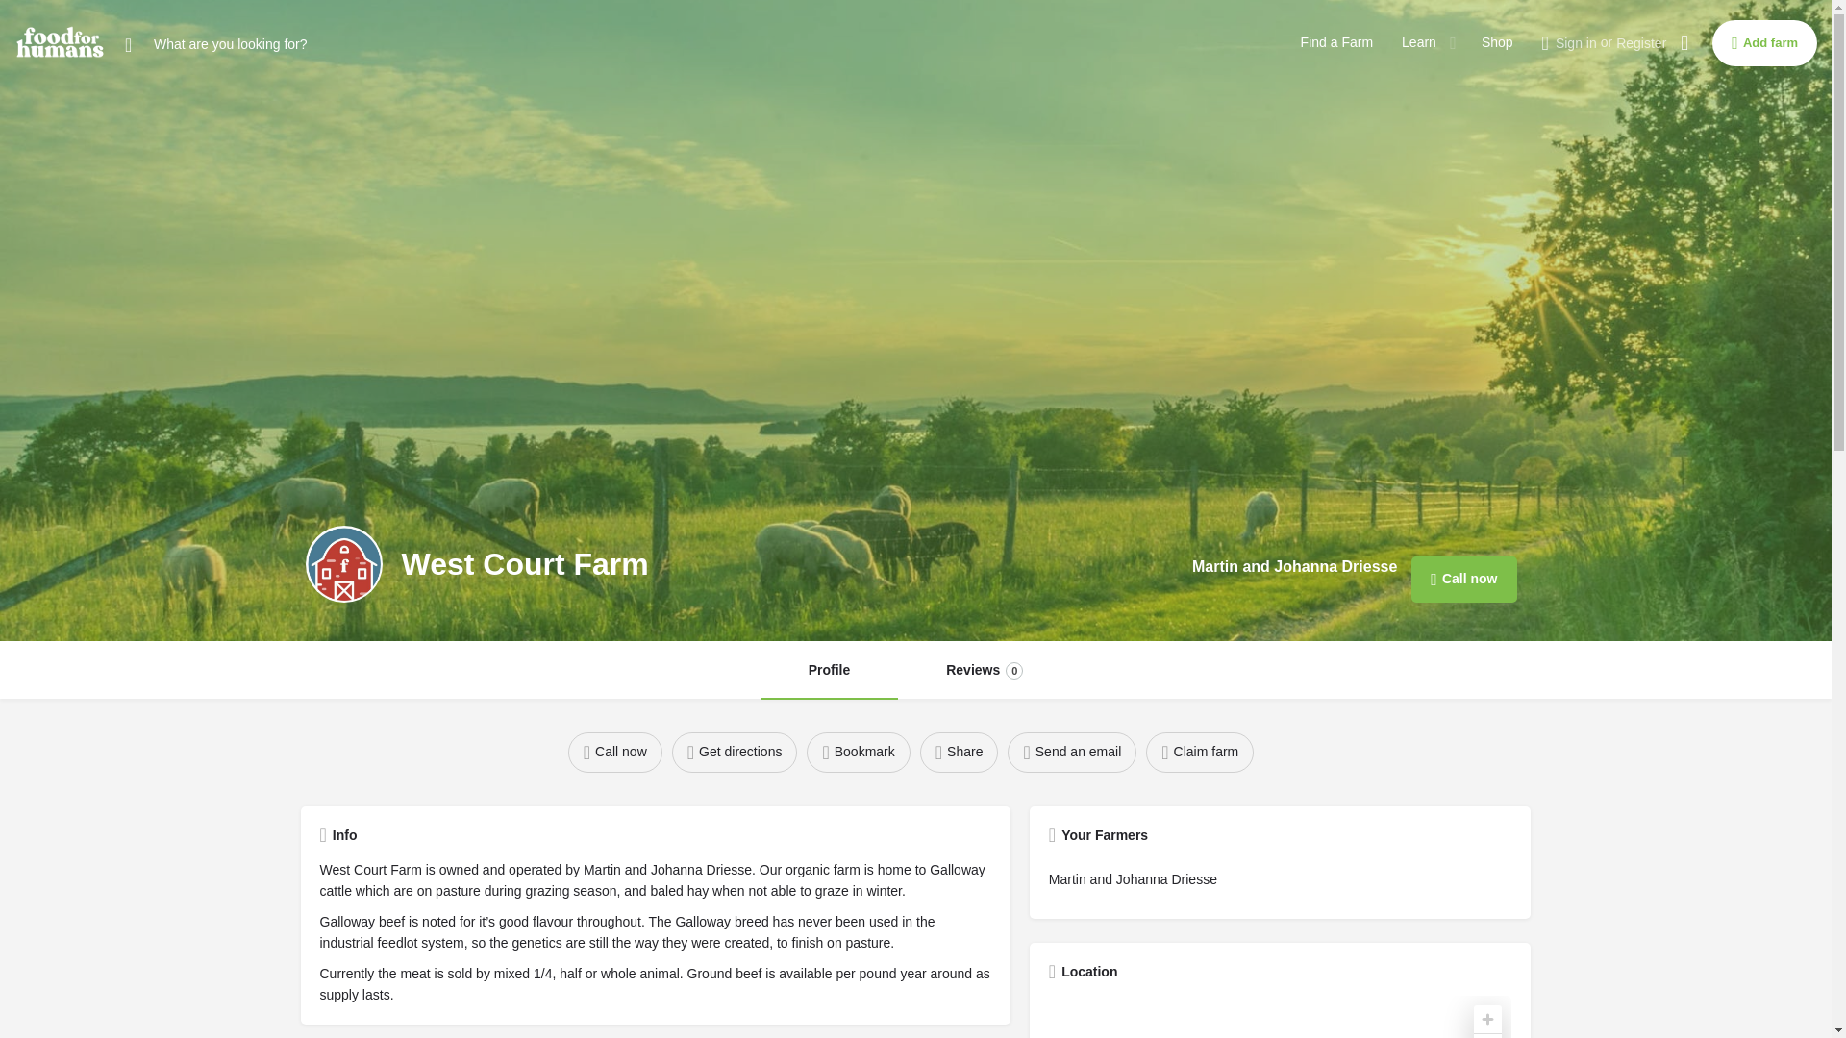 This screenshot has height=1038, width=1846. Describe the element at coordinates (1487, 1019) in the screenshot. I see `Zoom in` at that location.